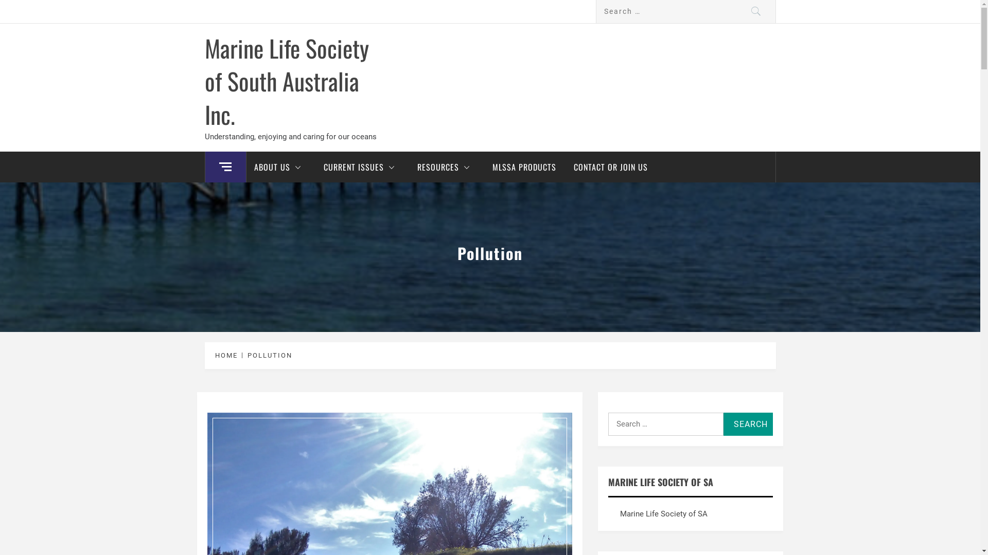 The width and height of the screenshot is (988, 555). Describe the element at coordinates (756, 11) in the screenshot. I see `Search` at that location.